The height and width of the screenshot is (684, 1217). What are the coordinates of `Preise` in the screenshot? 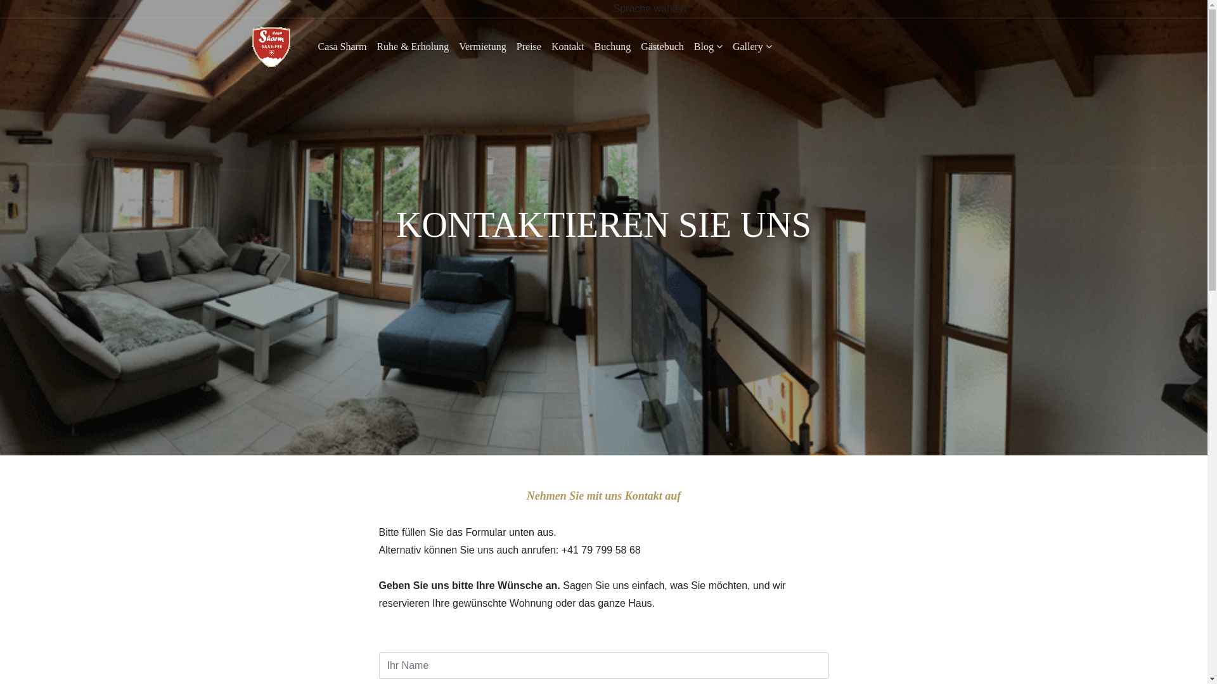 It's located at (529, 47).